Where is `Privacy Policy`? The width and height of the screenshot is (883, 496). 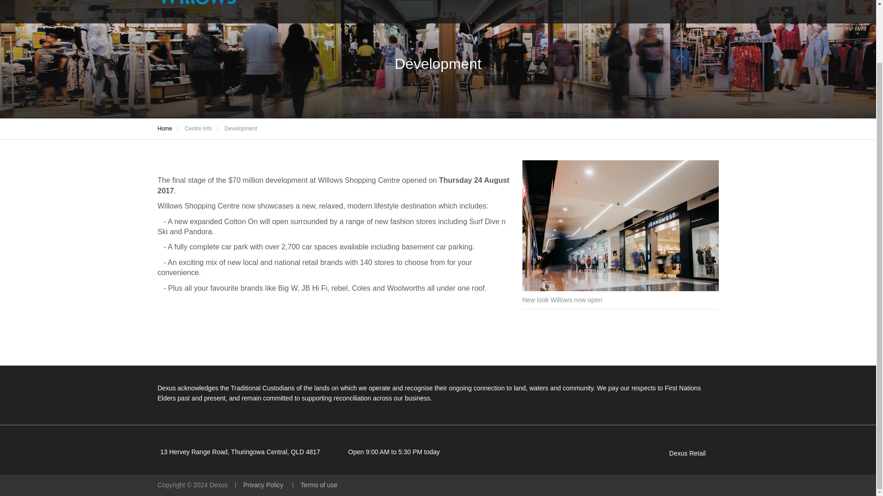 Privacy Policy is located at coordinates (264, 485).